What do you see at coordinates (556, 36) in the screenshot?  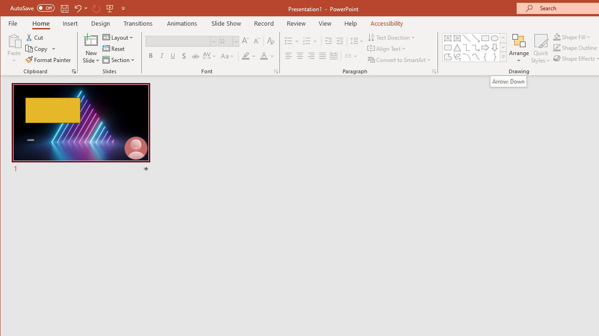 I see `Shape Fill Orange, Accent 2` at bounding box center [556, 36].